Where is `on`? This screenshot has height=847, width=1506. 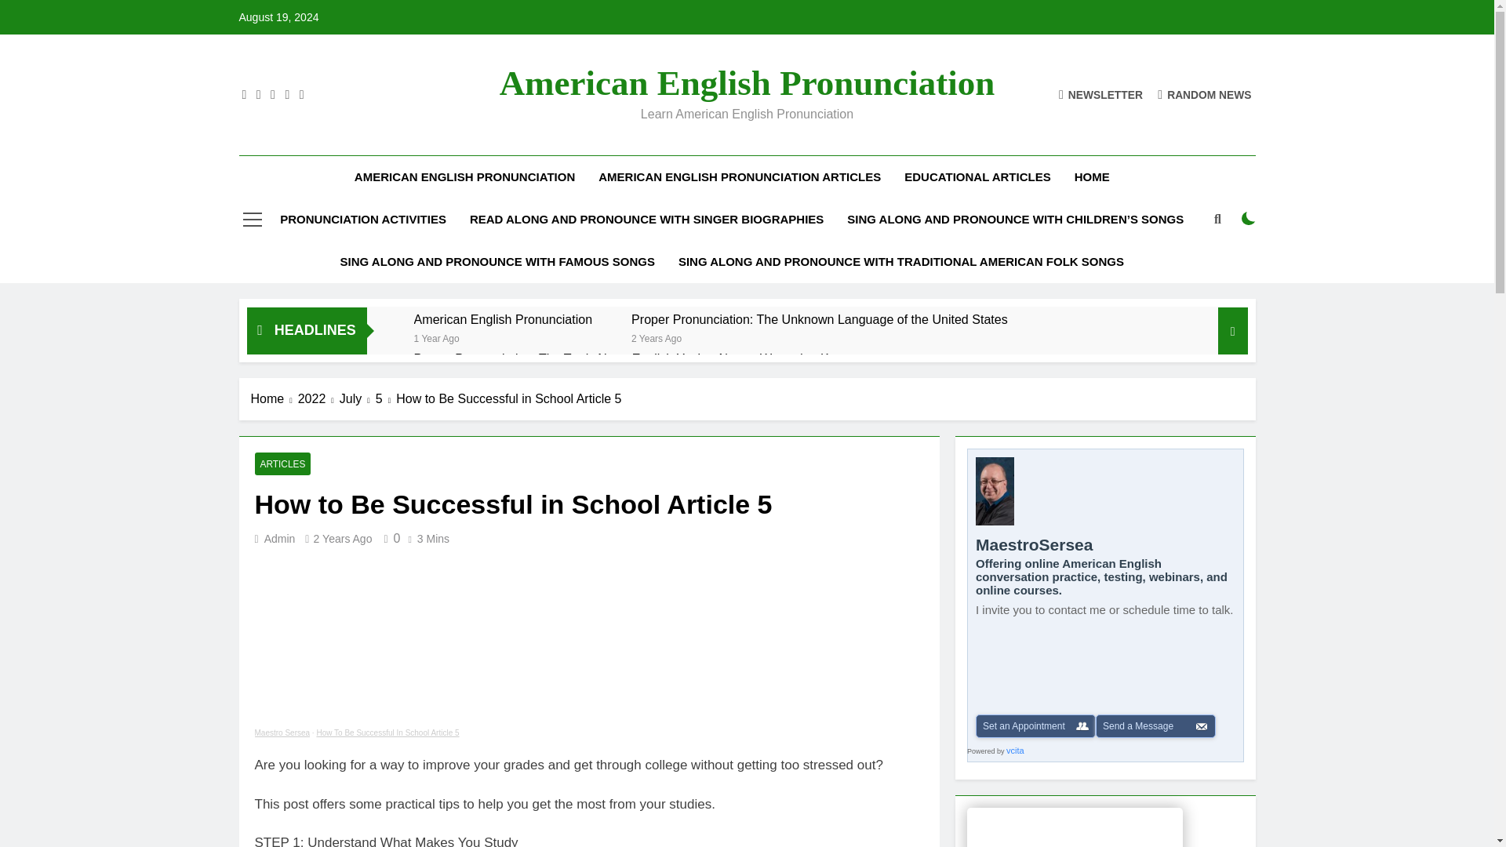
on is located at coordinates (1249, 219).